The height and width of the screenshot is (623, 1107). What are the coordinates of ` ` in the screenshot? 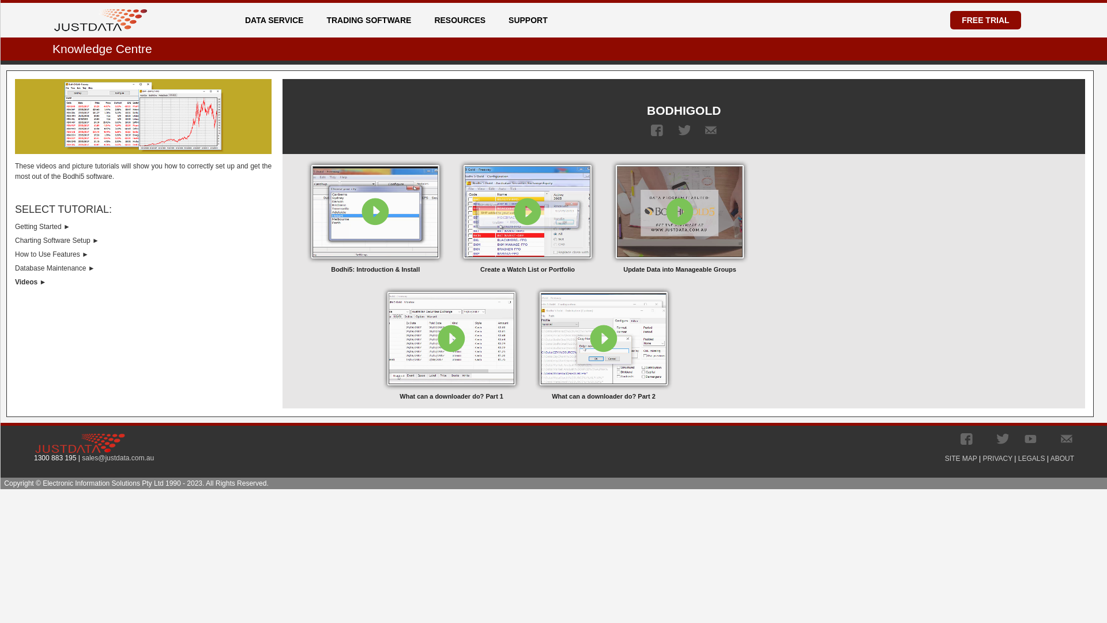 It's located at (657, 130).